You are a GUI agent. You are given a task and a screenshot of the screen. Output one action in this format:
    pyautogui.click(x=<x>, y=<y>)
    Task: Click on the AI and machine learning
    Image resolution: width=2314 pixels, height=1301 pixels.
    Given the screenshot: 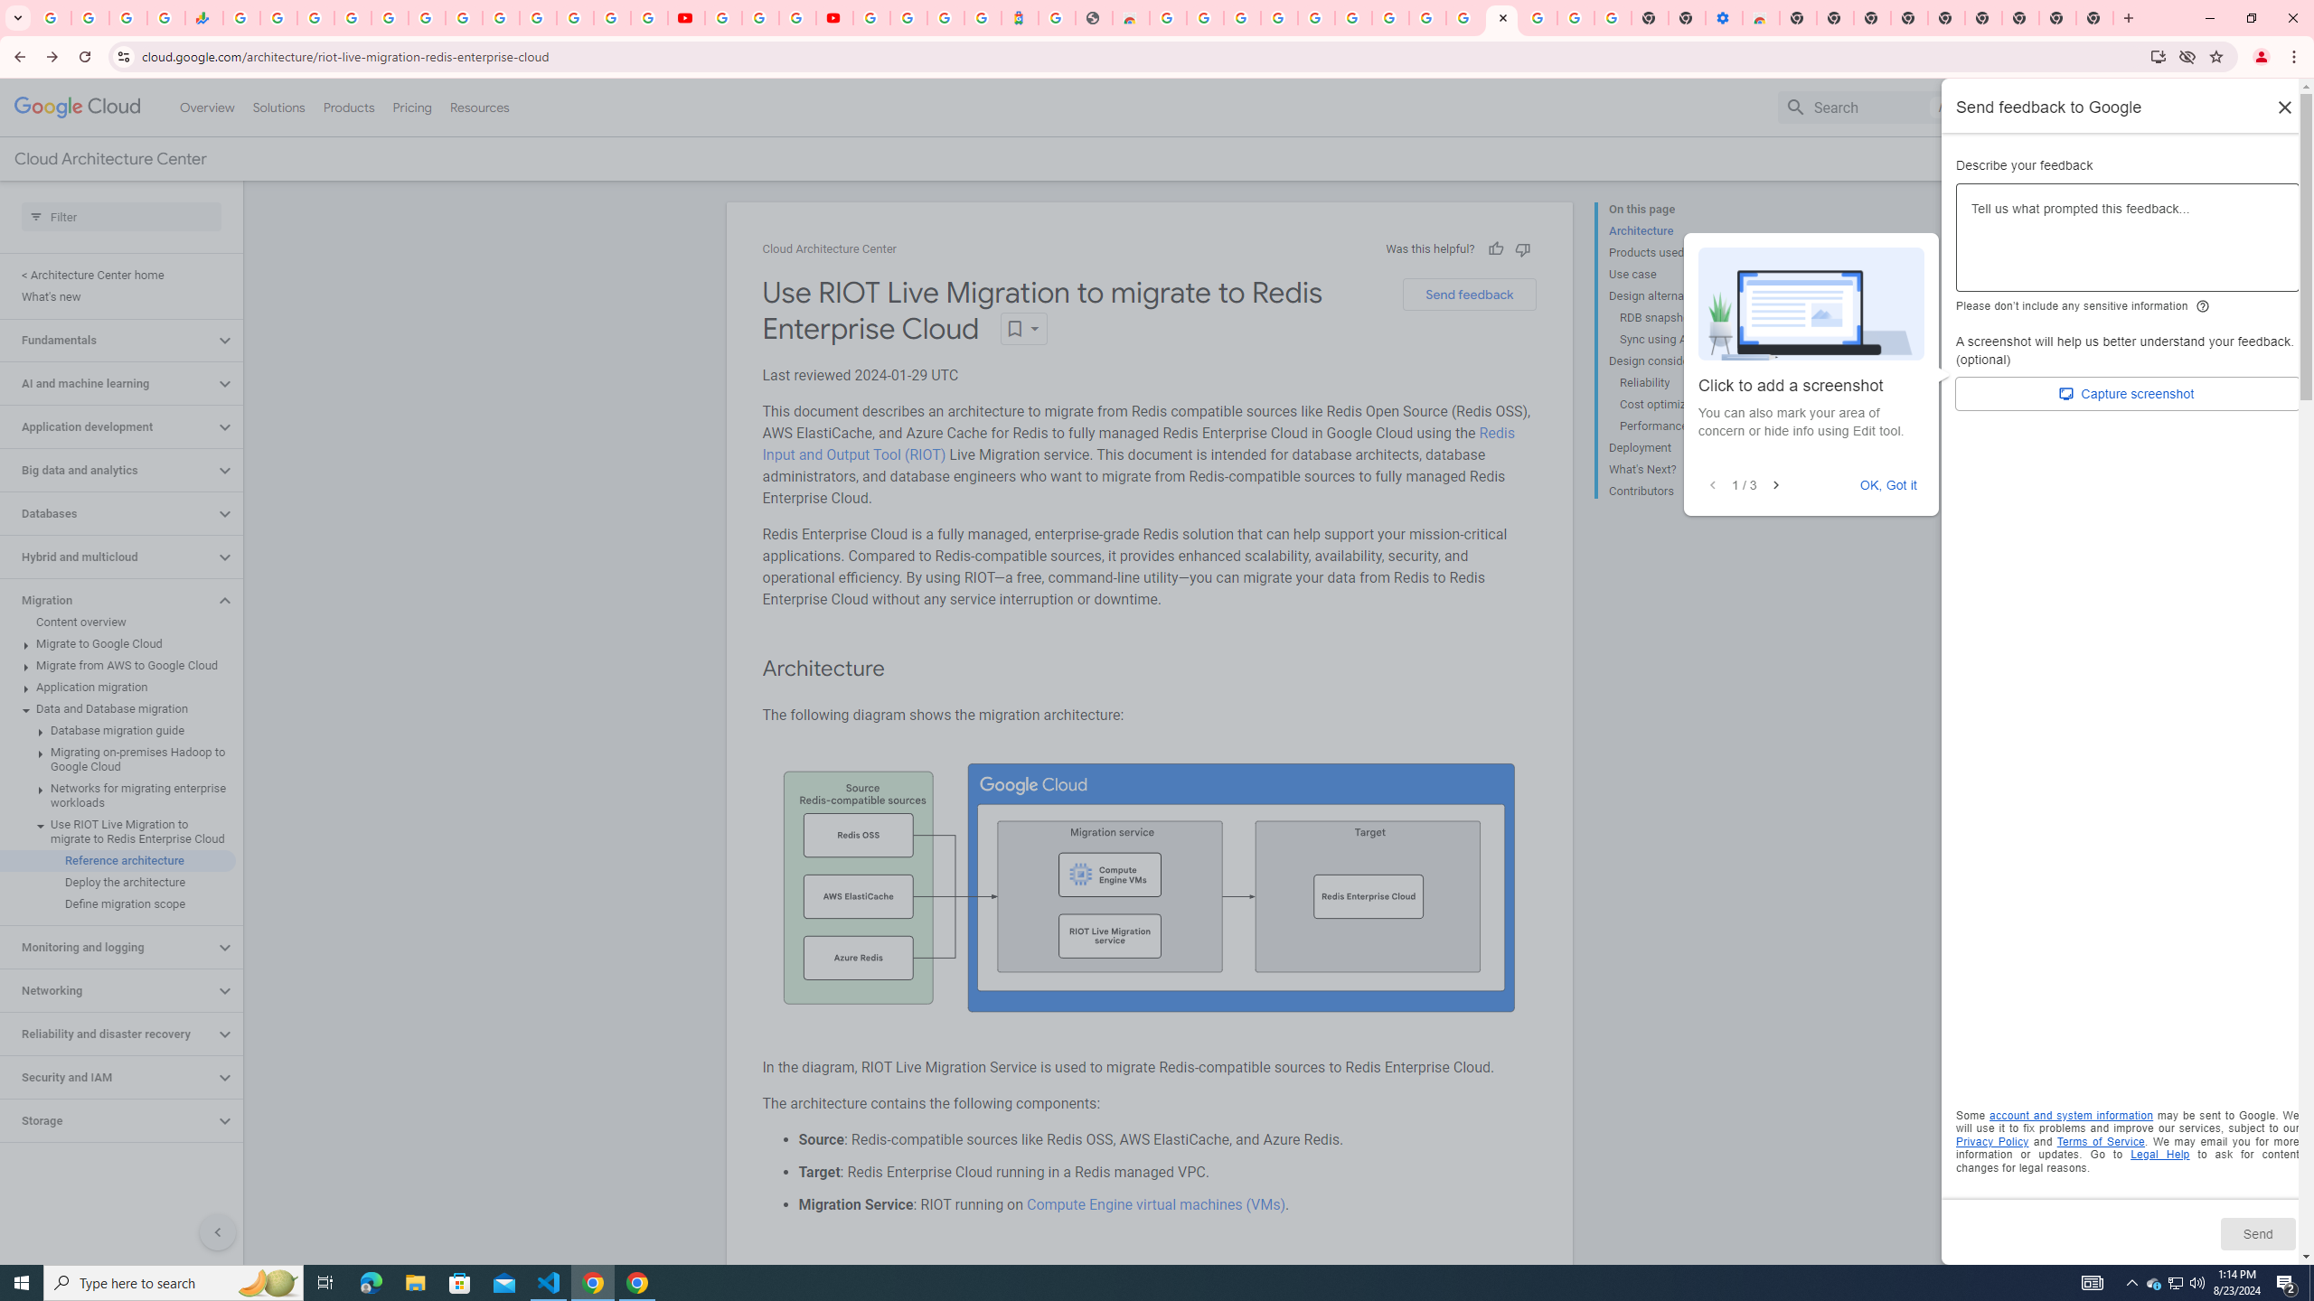 What is the action you would take?
    pyautogui.click(x=108, y=383)
    